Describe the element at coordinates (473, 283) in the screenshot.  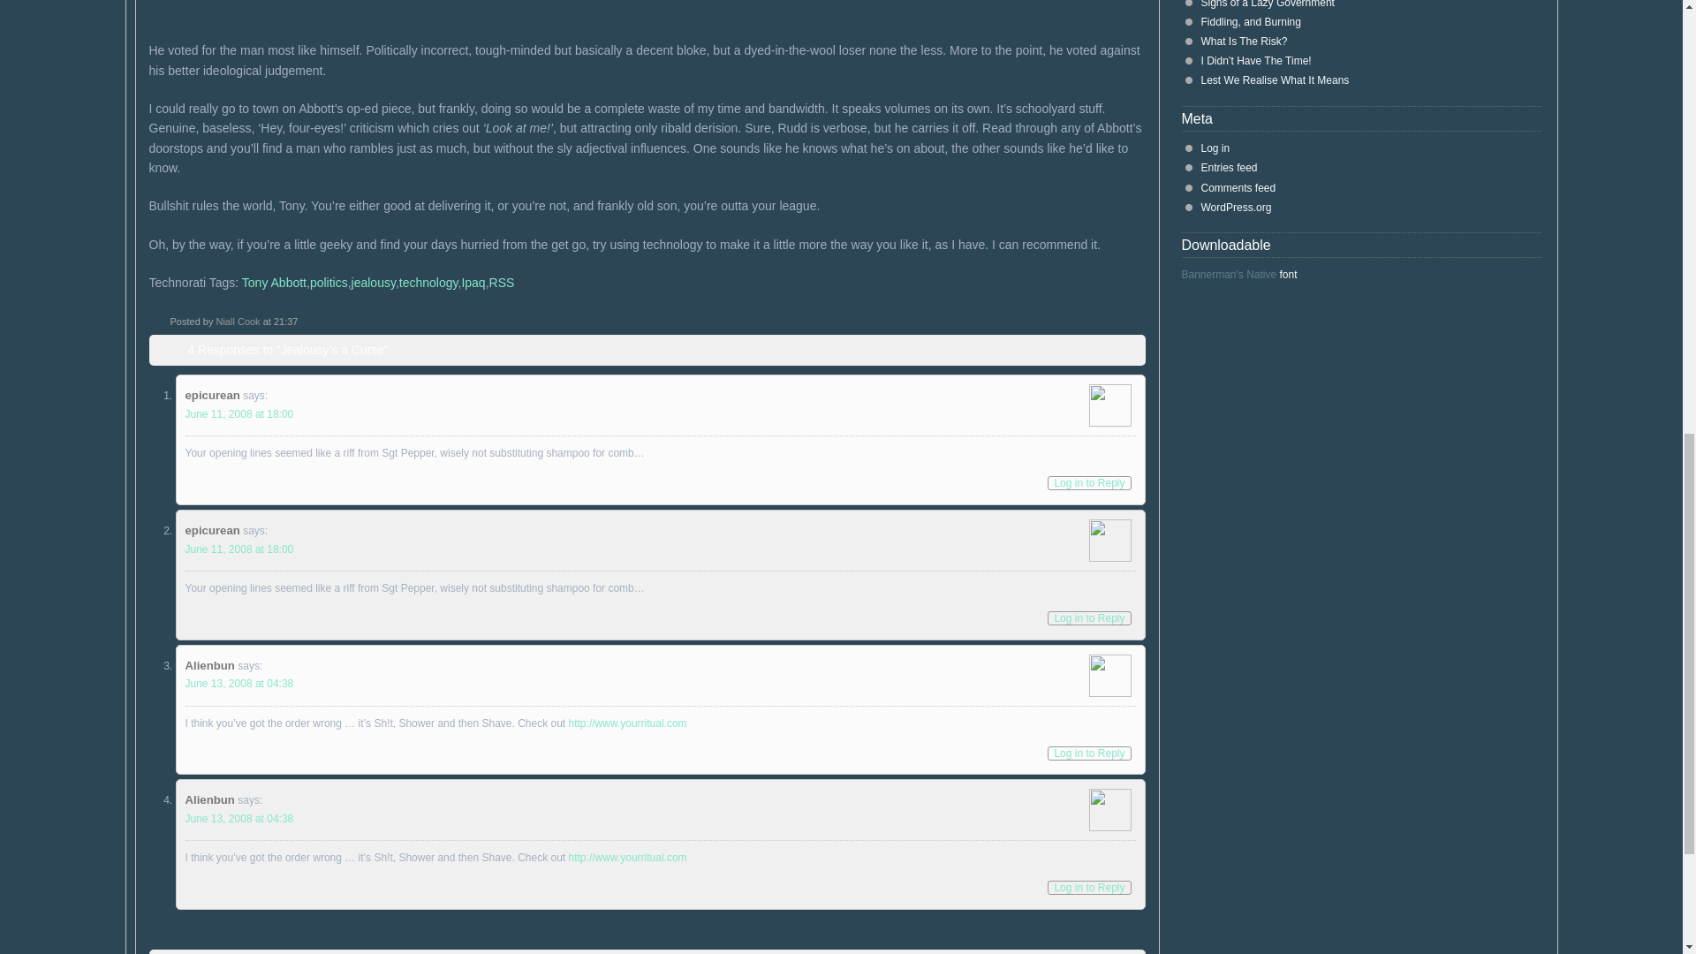
I see `Ipaq` at that location.